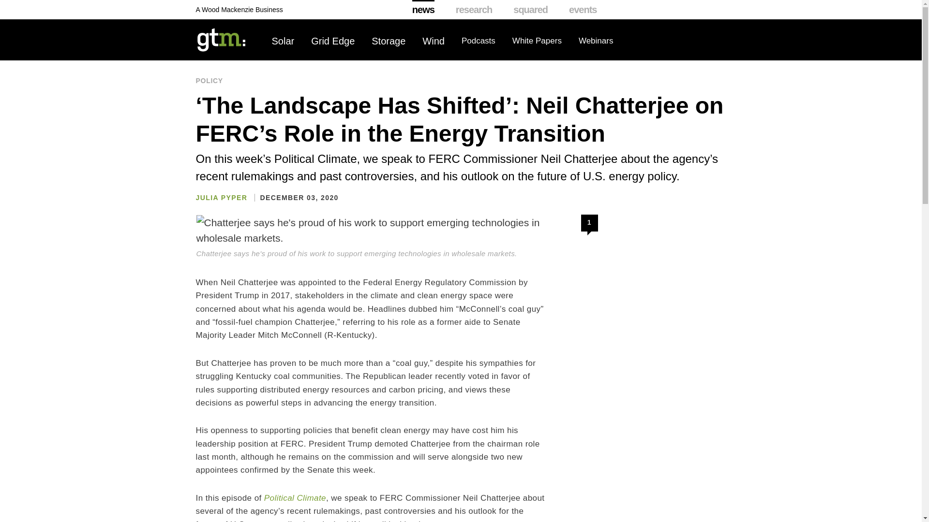 Image resolution: width=929 pixels, height=522 pixels. I want to click on Podcasts, so click(478, 41).